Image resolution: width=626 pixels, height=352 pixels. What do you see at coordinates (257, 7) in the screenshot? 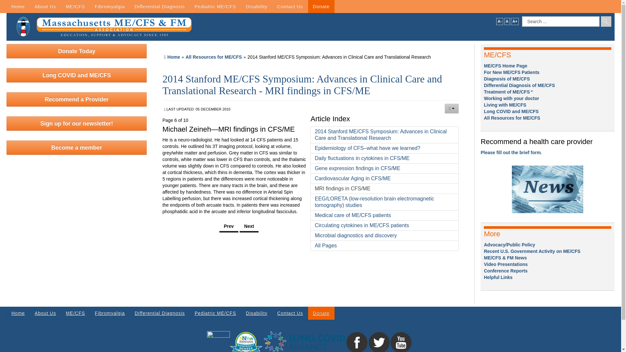
I see `Disability` at bounding box center [257, 7].